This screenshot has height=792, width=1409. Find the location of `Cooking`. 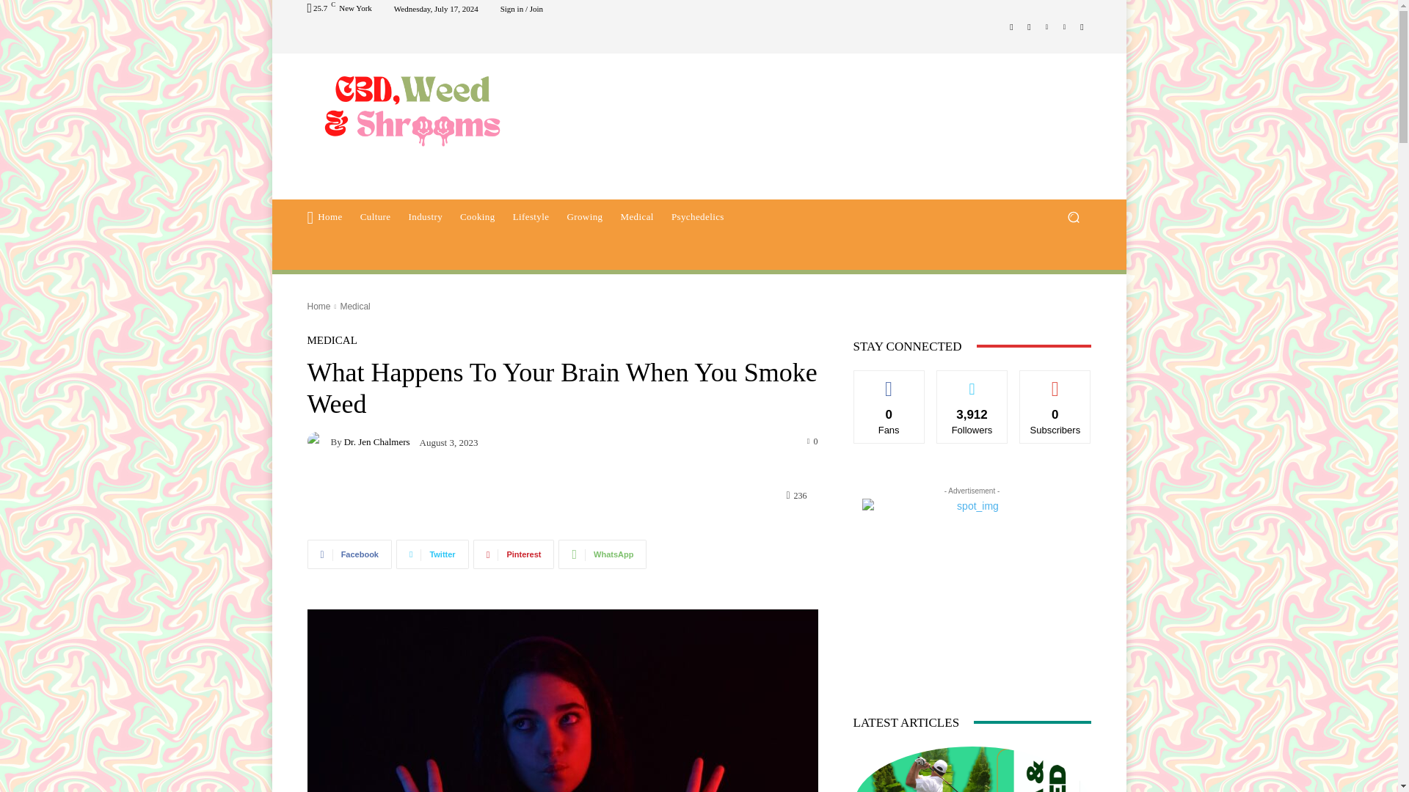

Cooking is located at coordinates (477, 217).